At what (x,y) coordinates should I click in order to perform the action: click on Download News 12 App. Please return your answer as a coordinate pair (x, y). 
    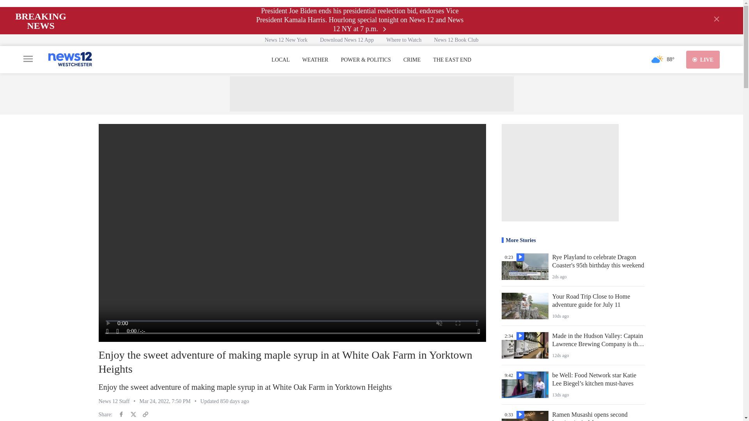
    Looking at the image, I should click on (346, 40).